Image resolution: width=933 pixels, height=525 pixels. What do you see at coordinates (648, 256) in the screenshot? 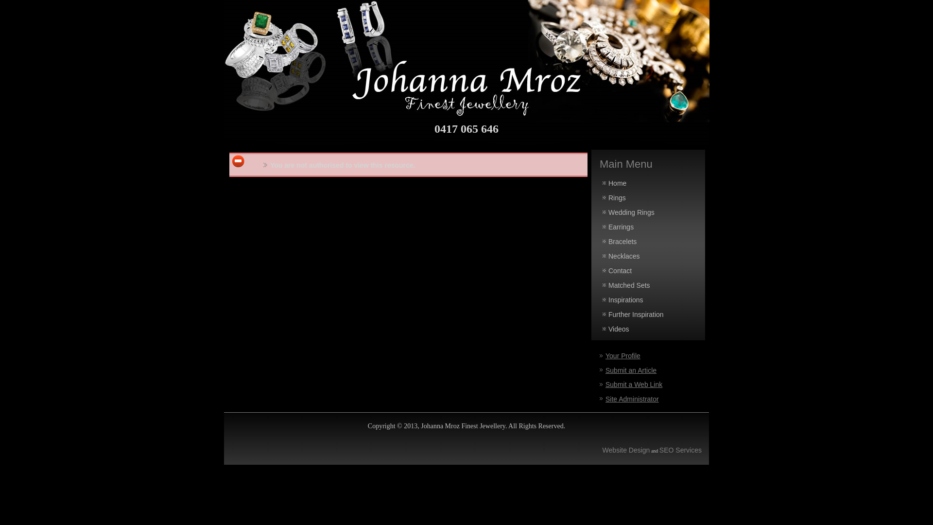
I see `Necklaces` at bounding box center [648, 256].